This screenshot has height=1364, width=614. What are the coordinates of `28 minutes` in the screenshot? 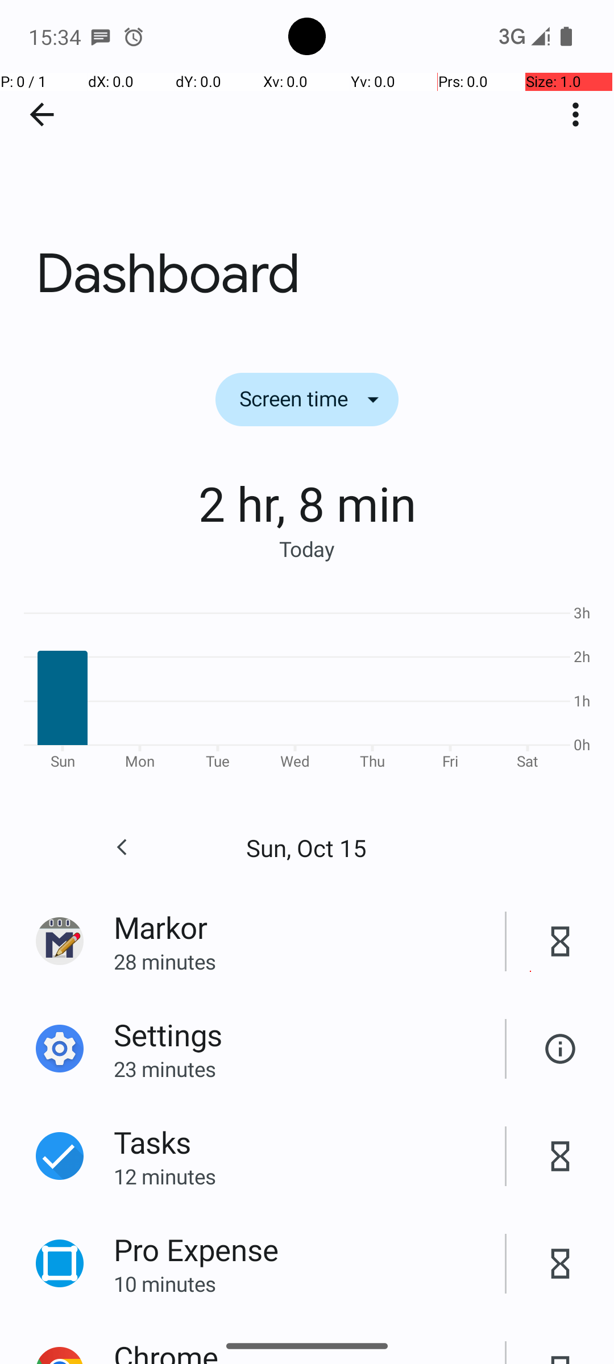 It's located at (309, 962).